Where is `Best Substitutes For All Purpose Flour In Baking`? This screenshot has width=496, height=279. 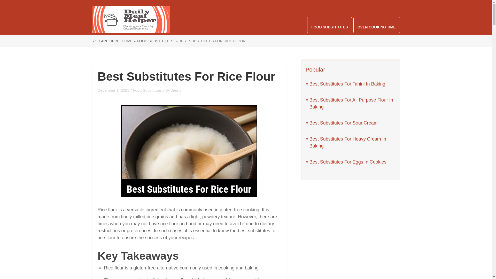 Best Substitutes For All Purpose Flour In Baking is located at coordinates (351, 103).